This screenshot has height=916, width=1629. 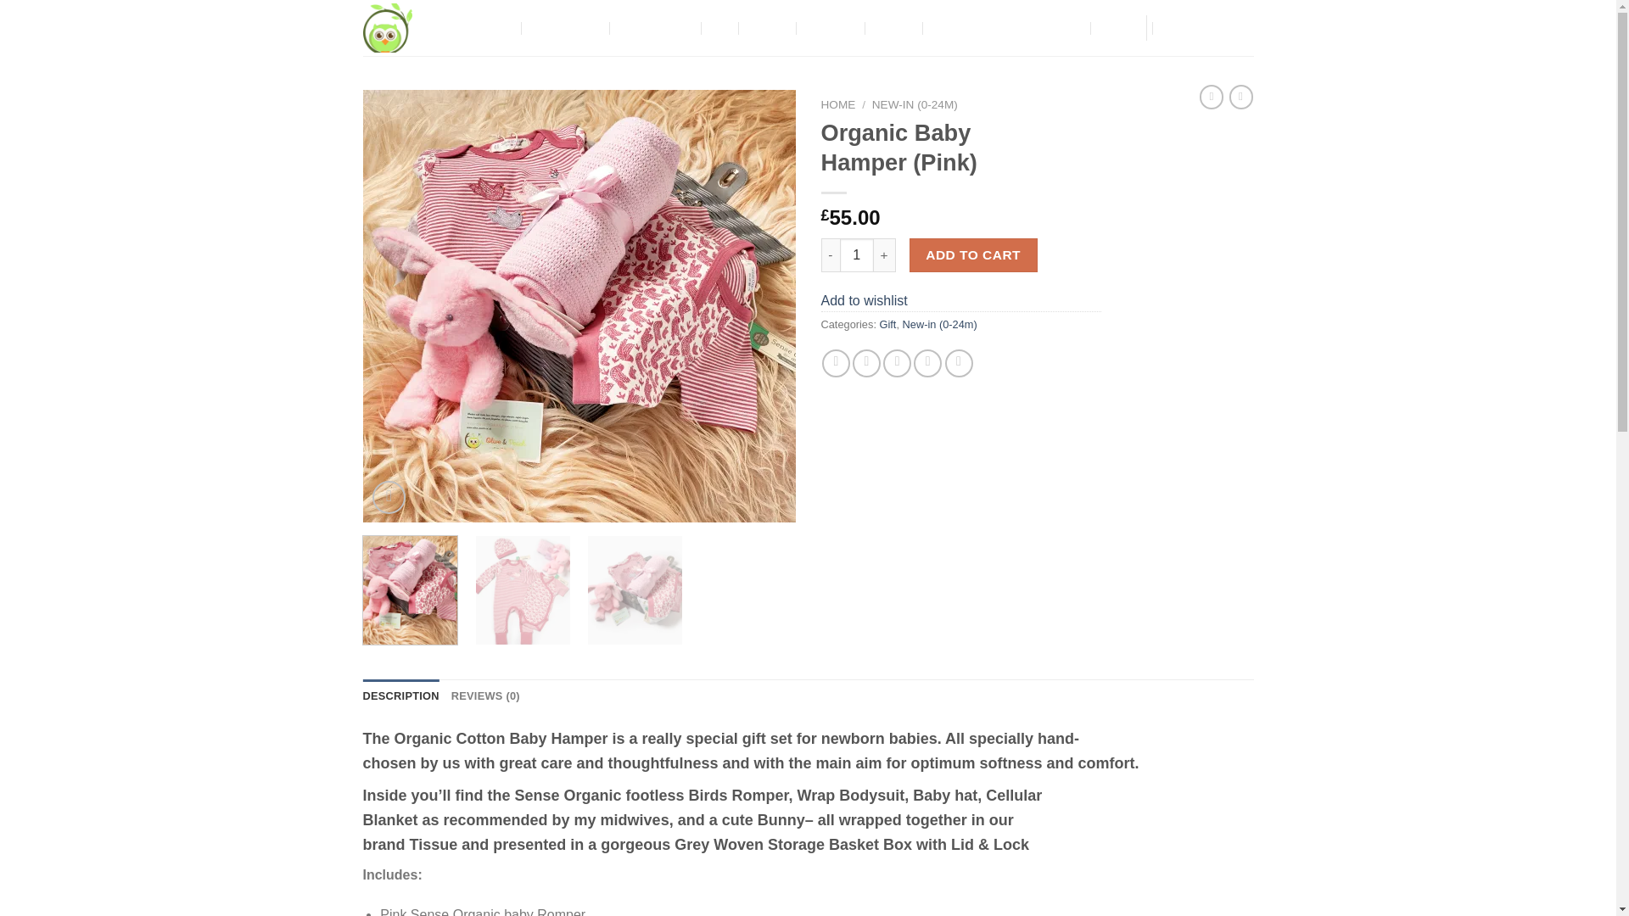 What do you see at coordinates (1207, 27) in the screenshot?
I see `Cart` at bounding box center [1207, 27].